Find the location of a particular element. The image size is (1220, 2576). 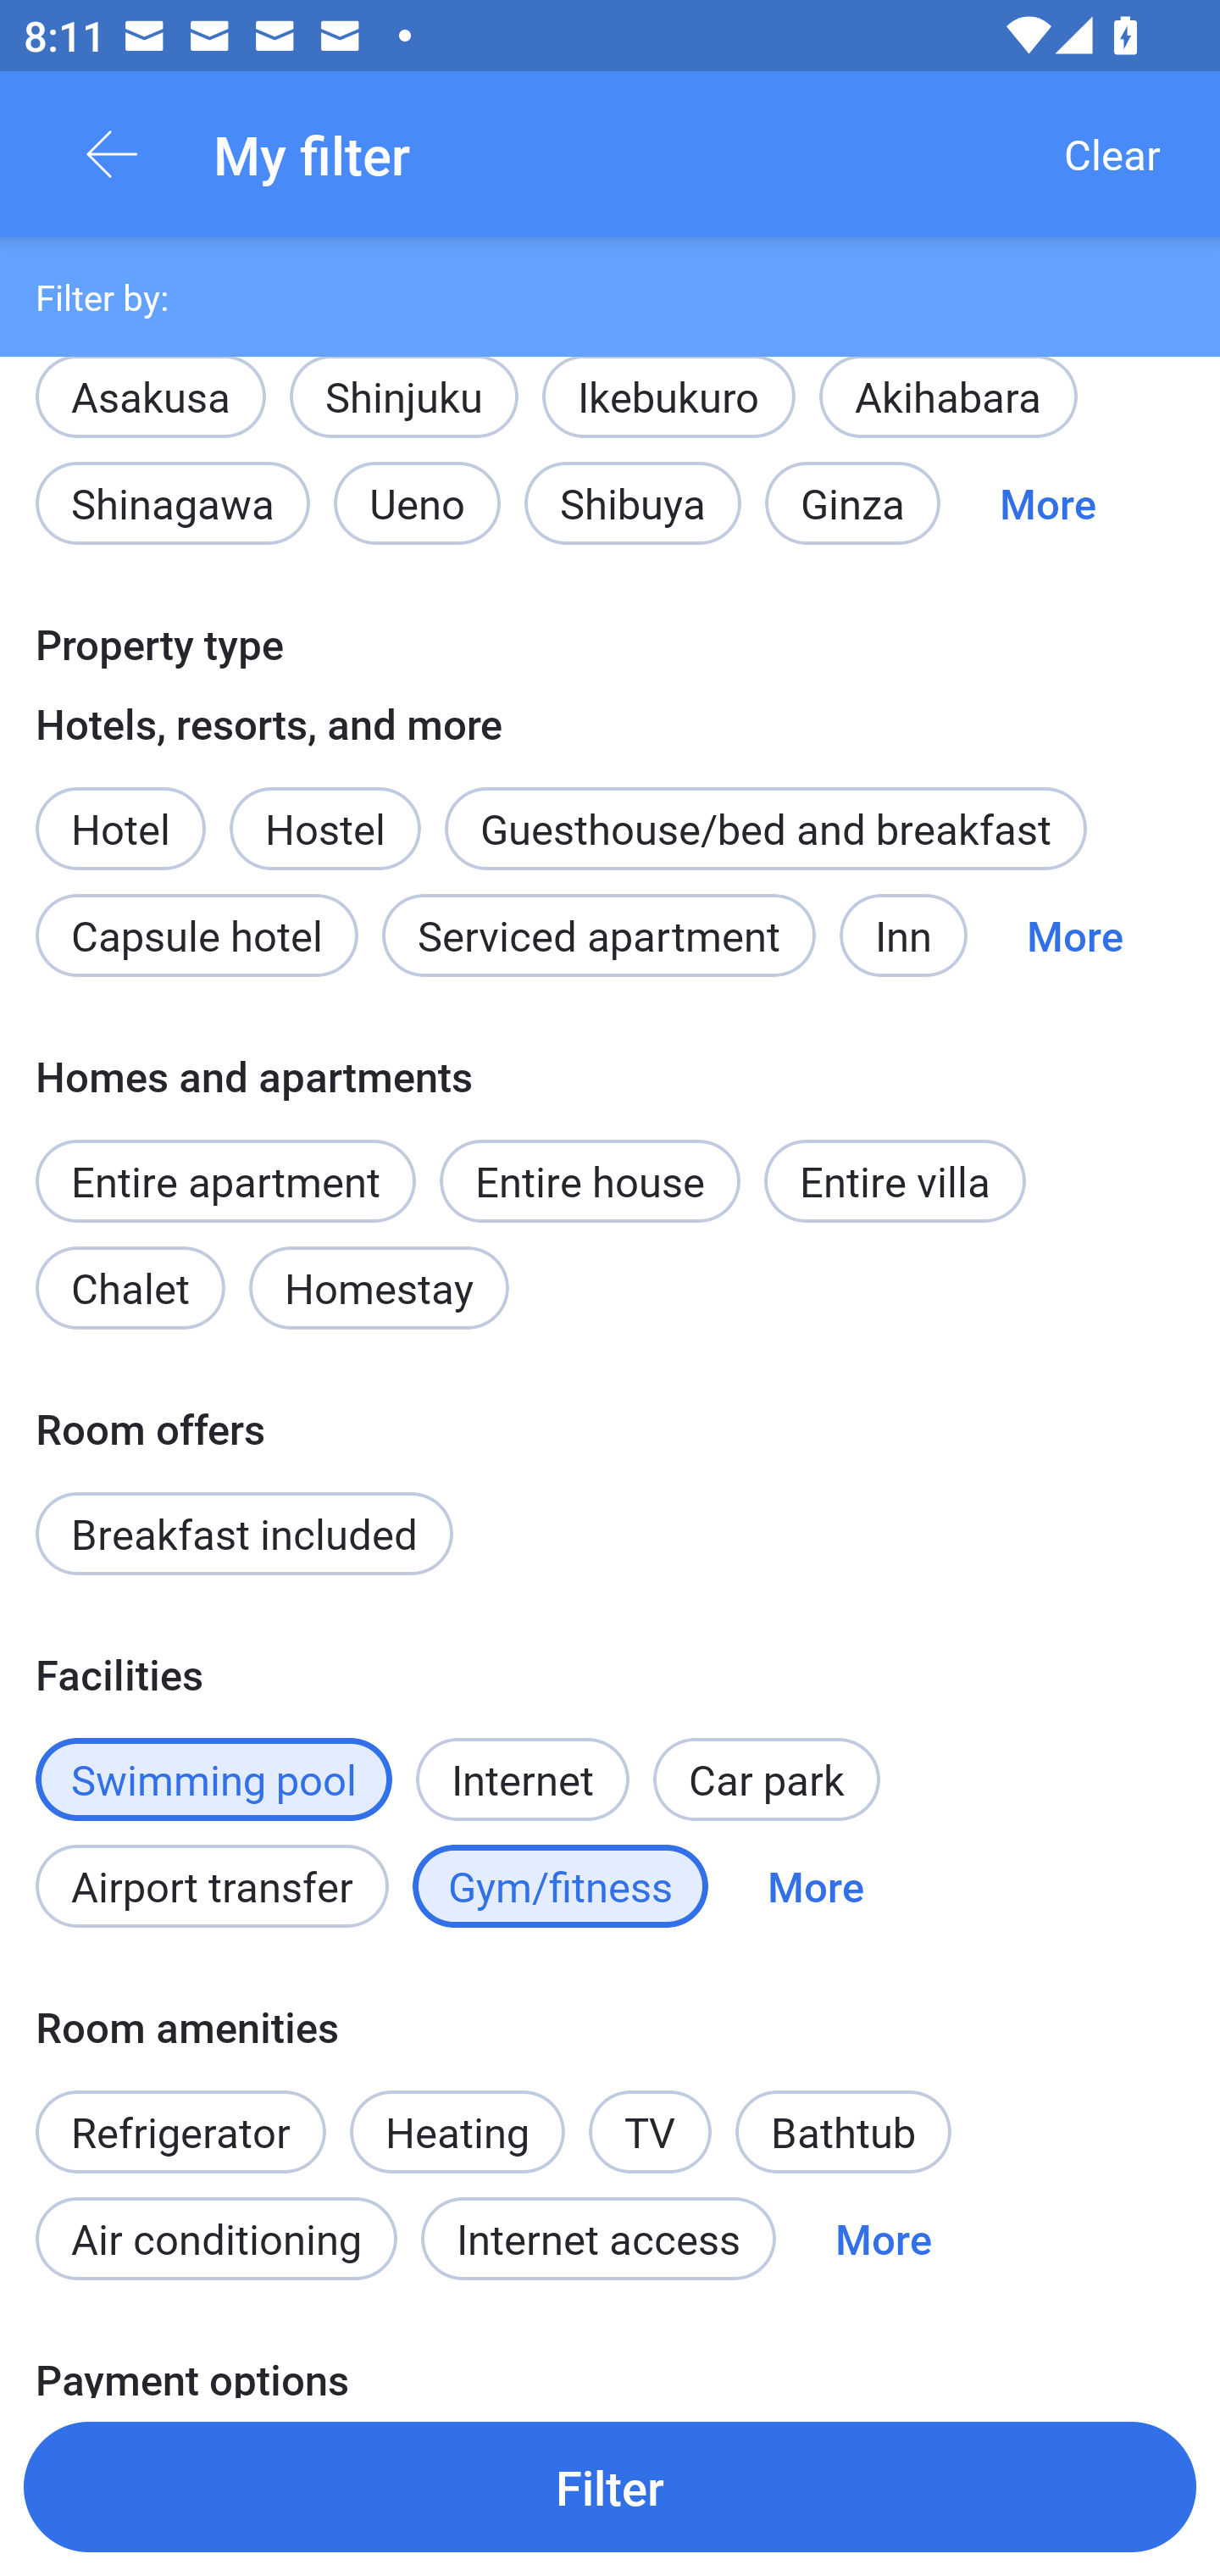

Air conditioning is located at coordinates (216, 2238).